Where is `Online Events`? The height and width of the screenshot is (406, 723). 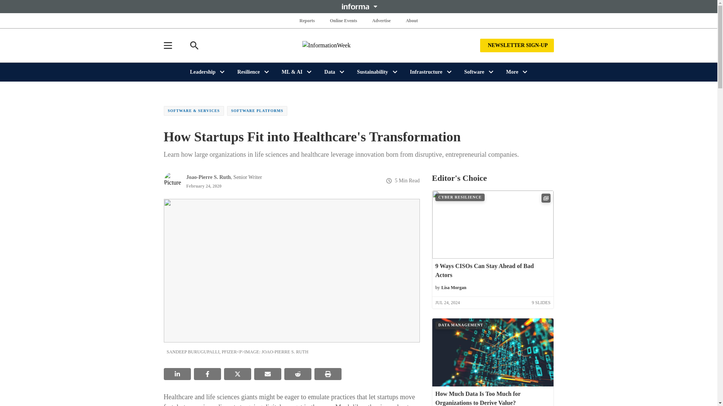
Online Events is located at coordinates (343, 20).